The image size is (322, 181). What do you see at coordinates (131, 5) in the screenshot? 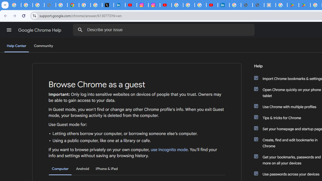
I see `YouTube Content Monetization Policies - How YouTube Works` at bounding box center [131, 5].